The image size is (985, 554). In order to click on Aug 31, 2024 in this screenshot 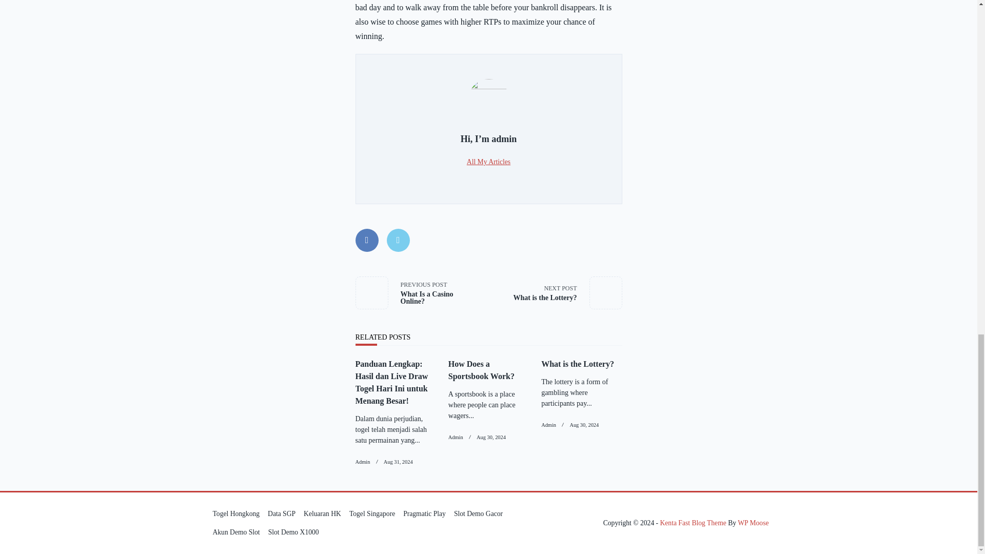, I will do `click(362, 462)`.